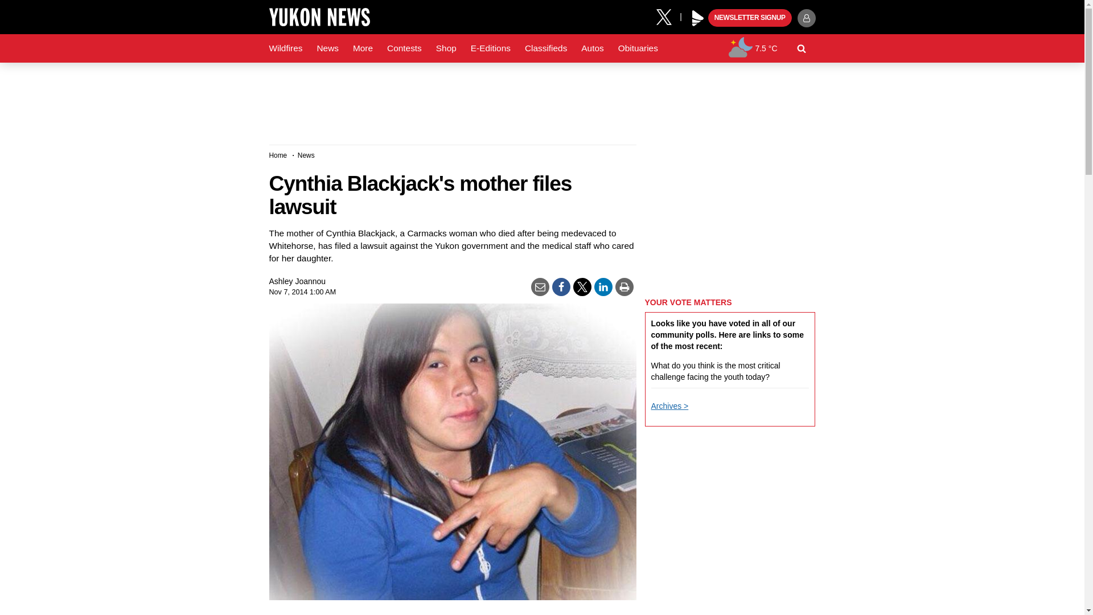 This screenshot has height=615, width=1093. Describe the element at coordinates (286, 48) in the screenshot. I see `Wildfires` at that location.